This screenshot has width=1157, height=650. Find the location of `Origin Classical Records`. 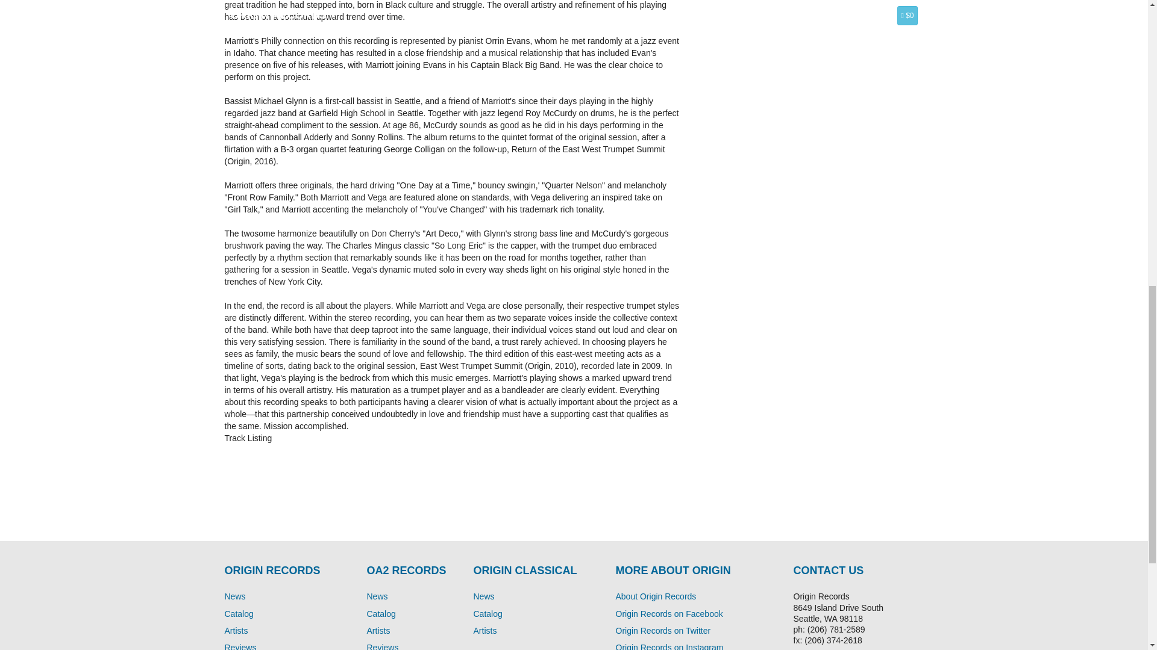

Origin Classical Records is located at coordinates (484, 596).